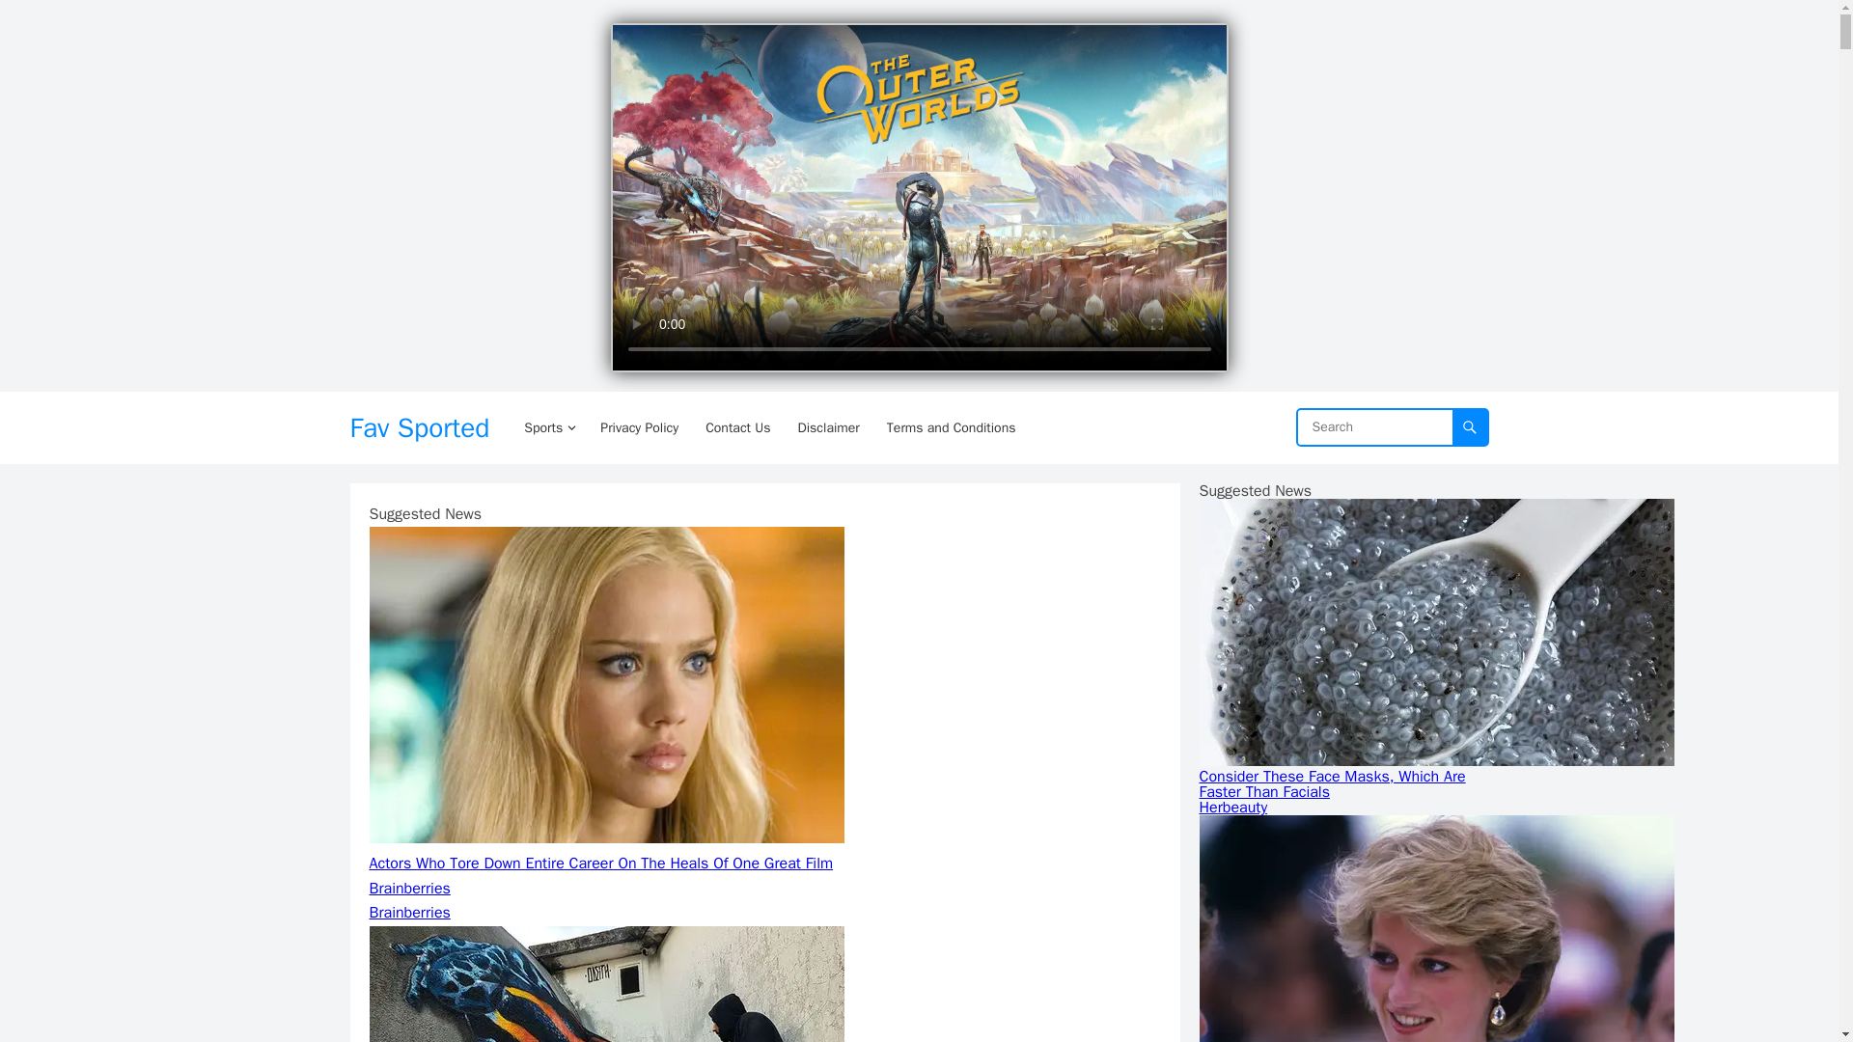 Image resolution: width=1853 pixels, height=1042 pixels. I want to click on Privacy Policy, so click(639, 427).